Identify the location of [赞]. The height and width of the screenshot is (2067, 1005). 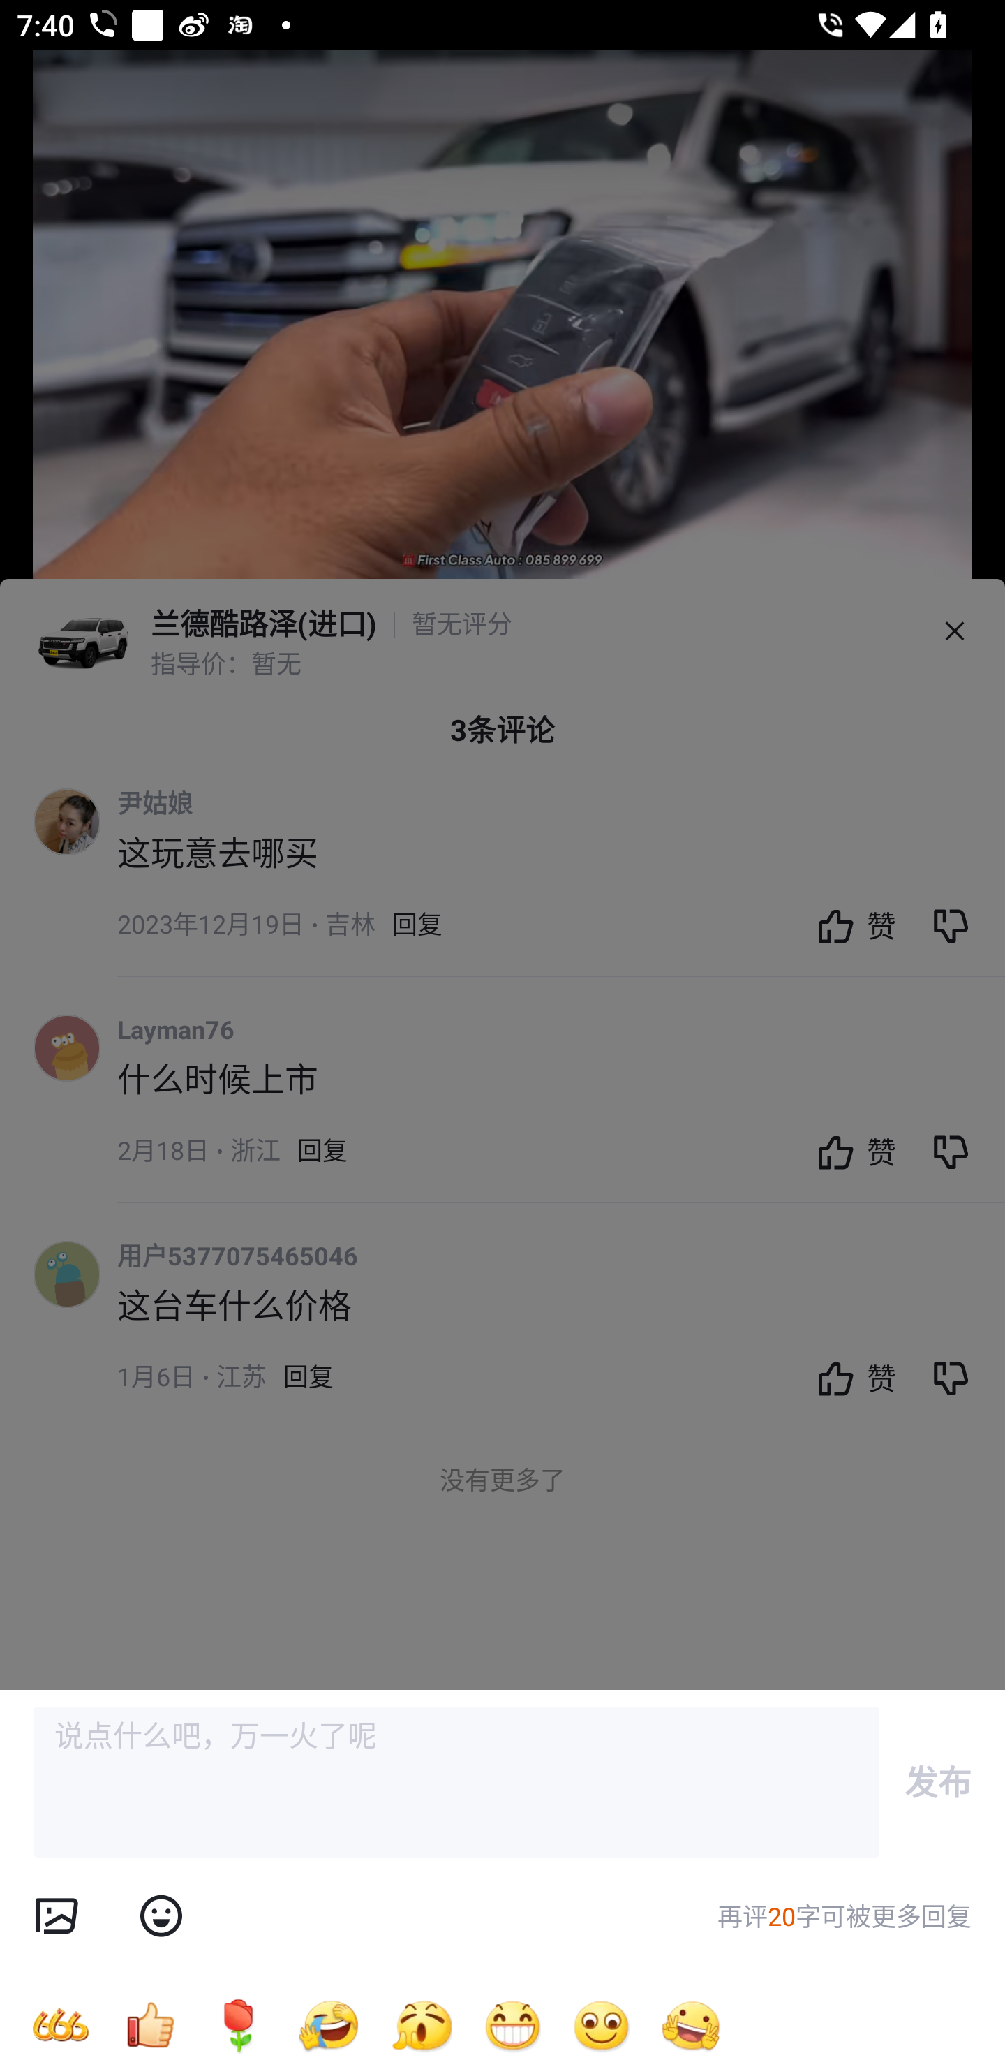
(149, 2024).